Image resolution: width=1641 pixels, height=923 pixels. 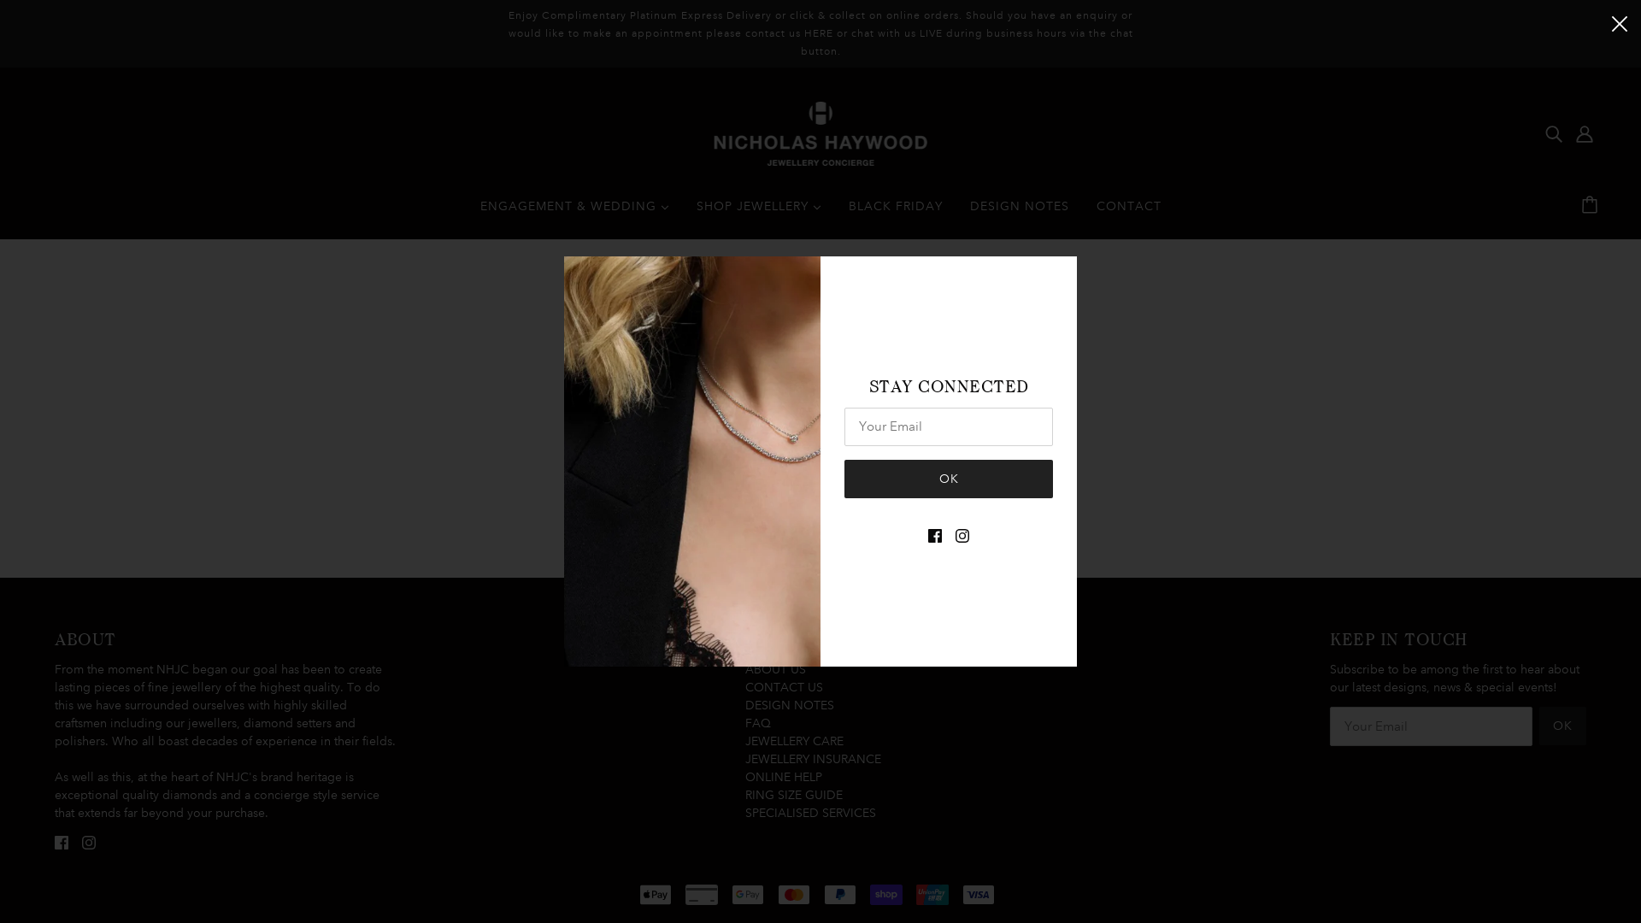 What do you see at coordinates (895, 213) in the screenshot?
I see `BLACK FRIDAY` at bounding box center [895, 213].